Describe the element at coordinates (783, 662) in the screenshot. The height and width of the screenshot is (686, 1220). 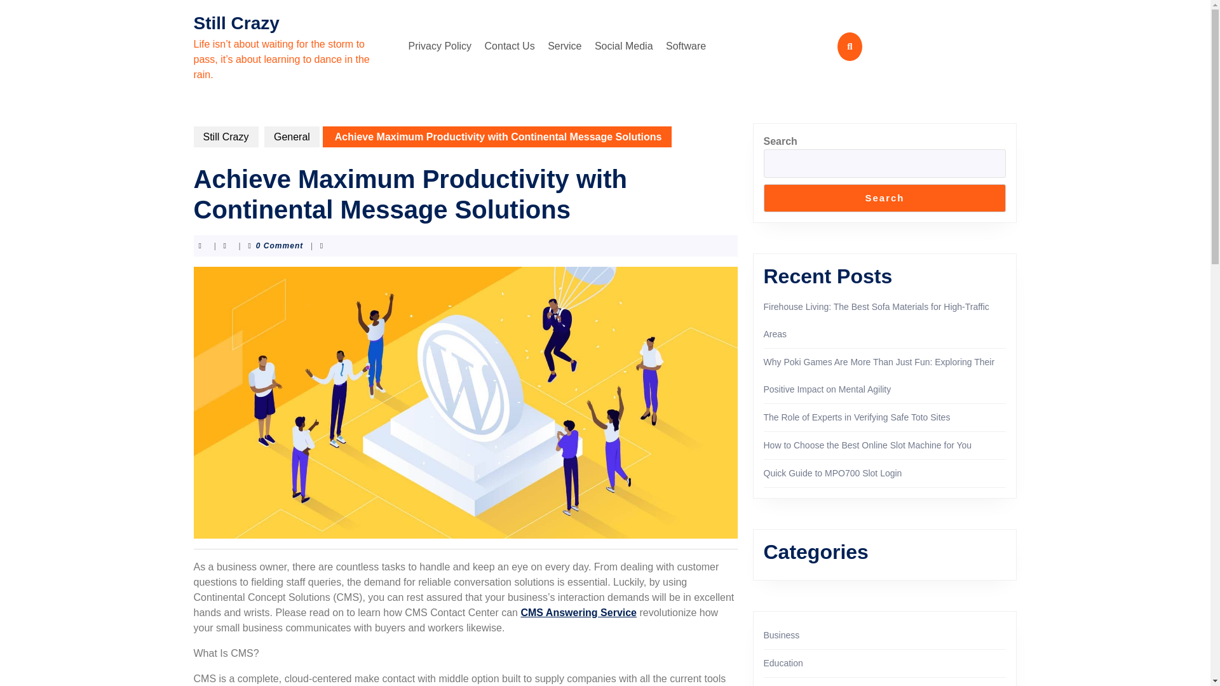
I see `Education` at that location.